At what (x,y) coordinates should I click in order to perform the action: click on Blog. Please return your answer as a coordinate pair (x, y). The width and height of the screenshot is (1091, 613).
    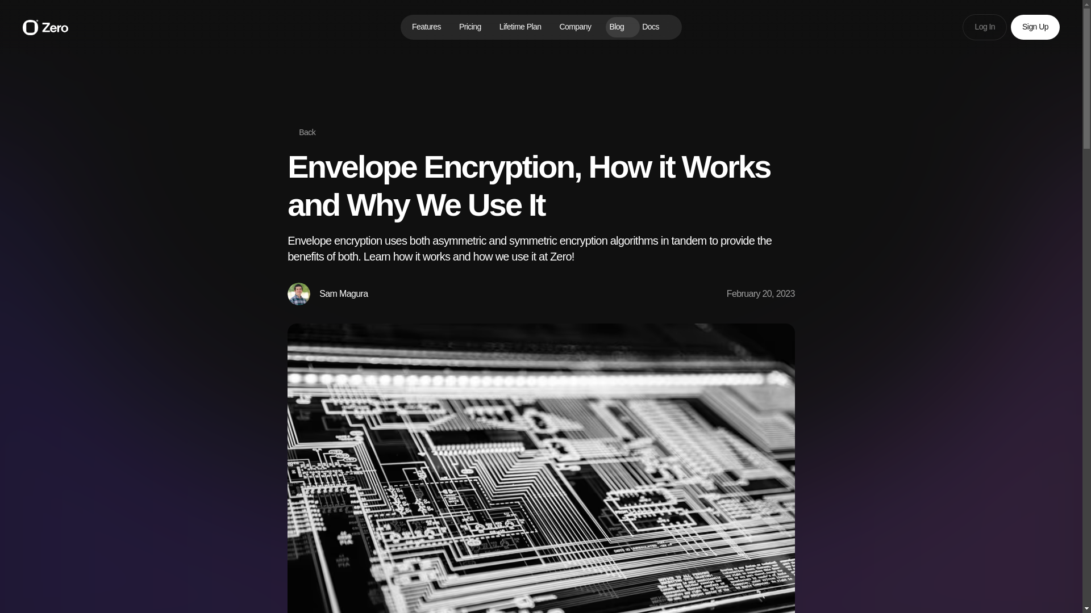
    Looking at the image, I should click on (616, 27).